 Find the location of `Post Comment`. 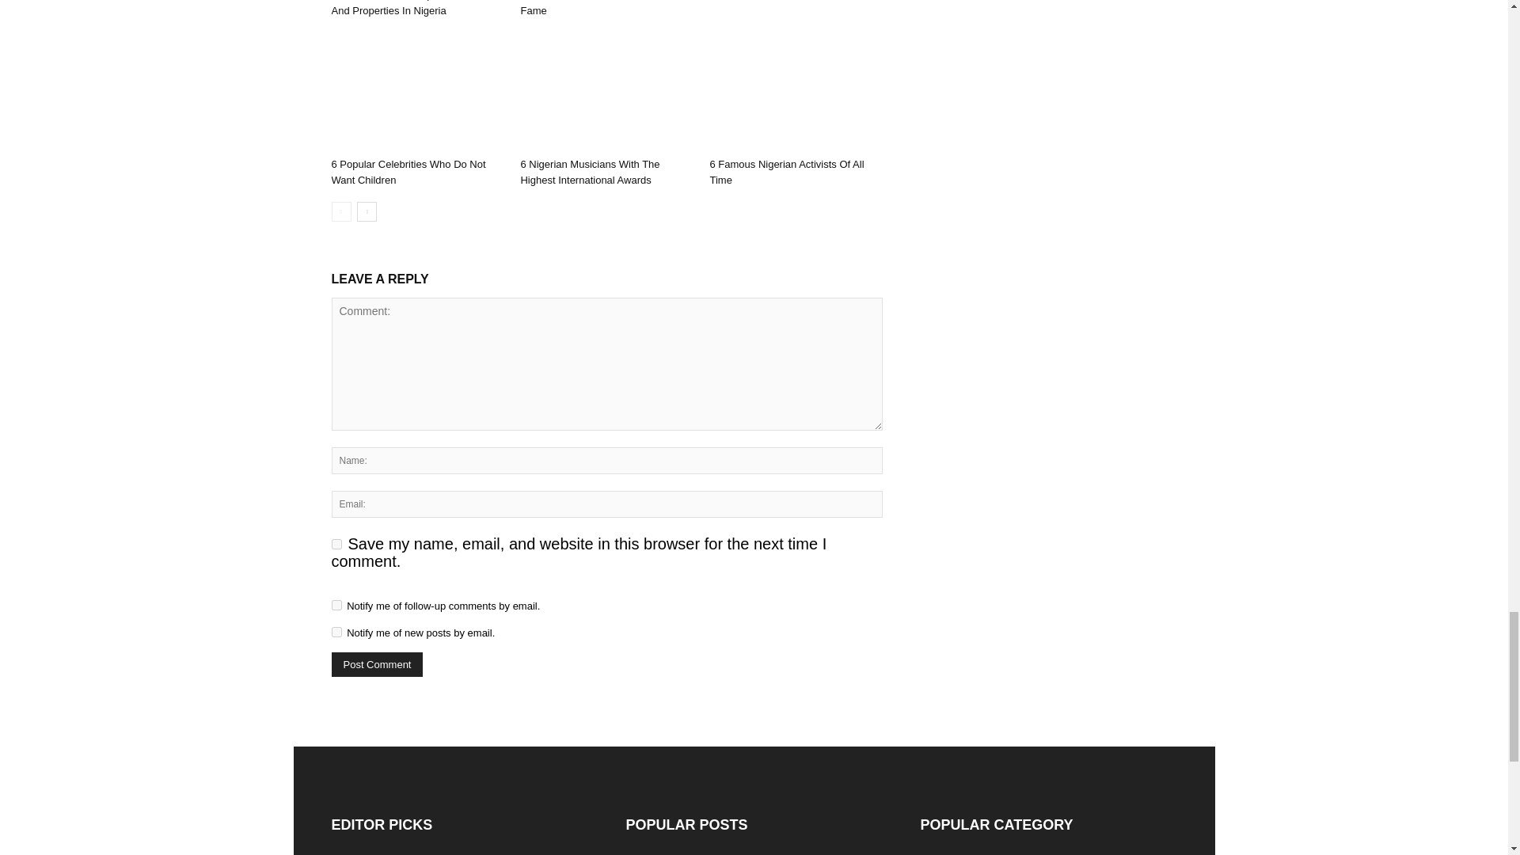

Post Comment is located at coordinates (377, 665).